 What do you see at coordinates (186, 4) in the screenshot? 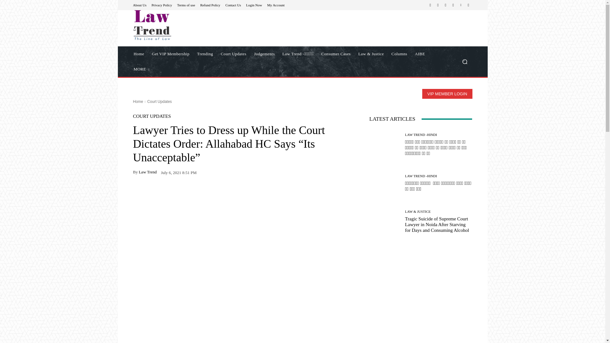
I see `Terms of use` at bounding box center [186, 4].